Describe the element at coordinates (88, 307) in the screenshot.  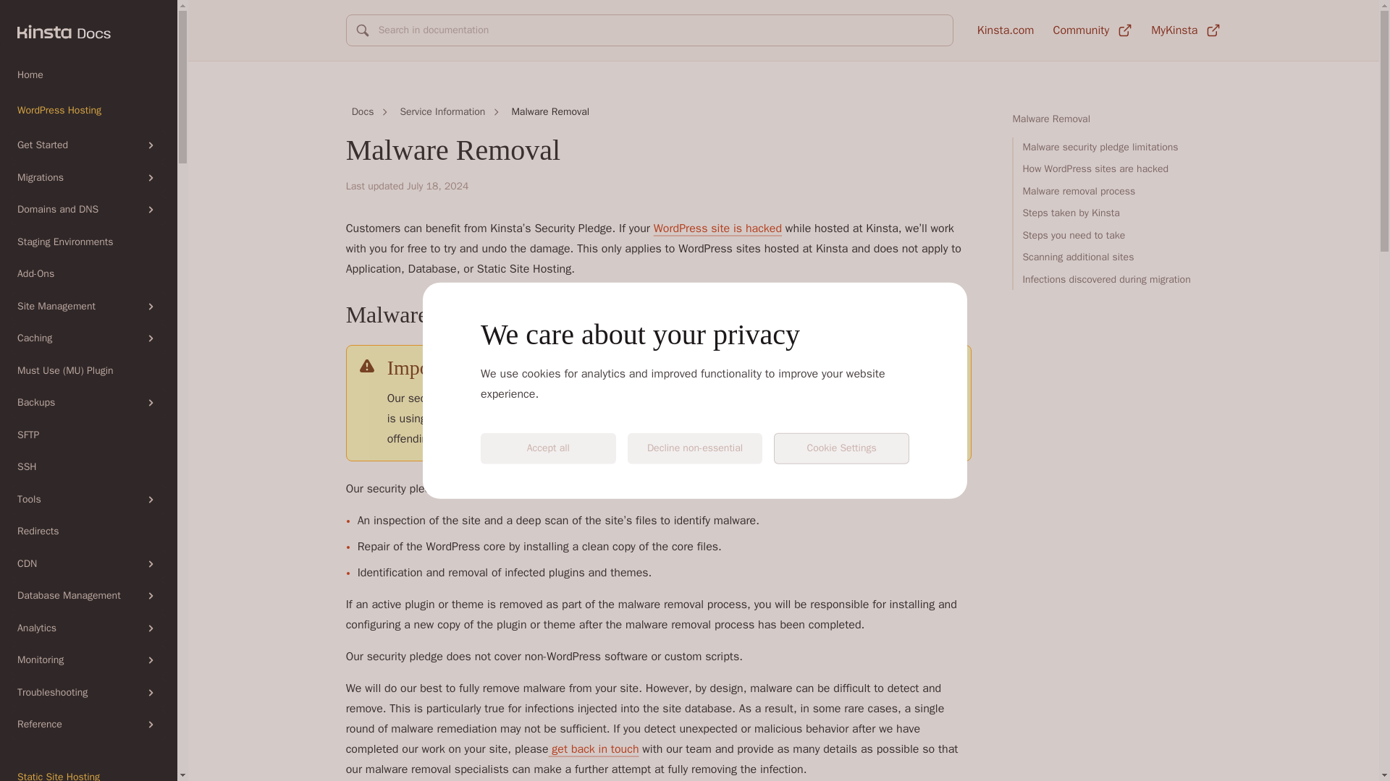
I see `Site Management` at that location.